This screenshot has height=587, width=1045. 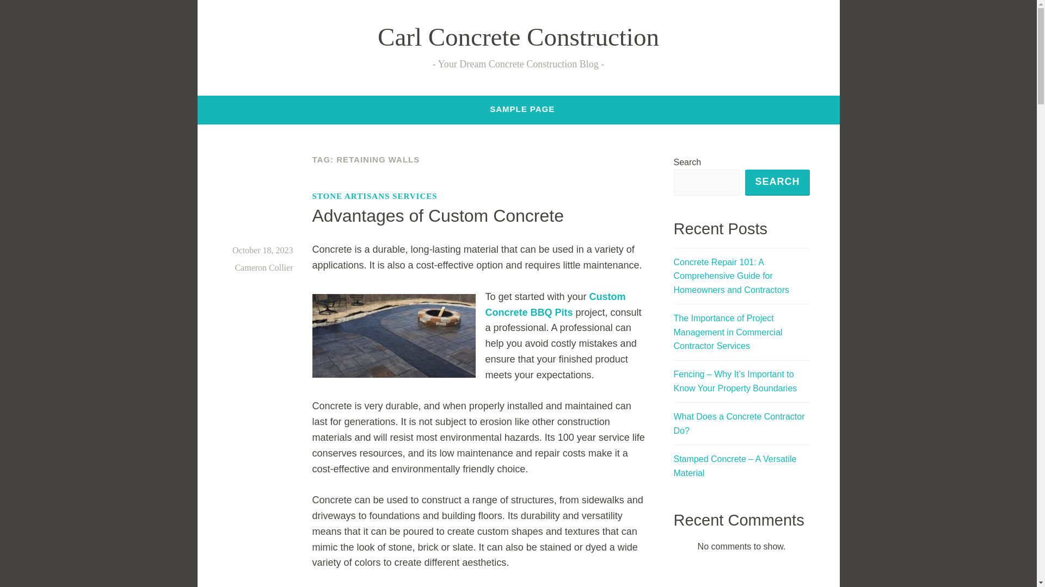 What do you see at coordinates (522, 109) in the screenshot?
I see `SAMPLE PAGE` at bounding box center [522, 109].